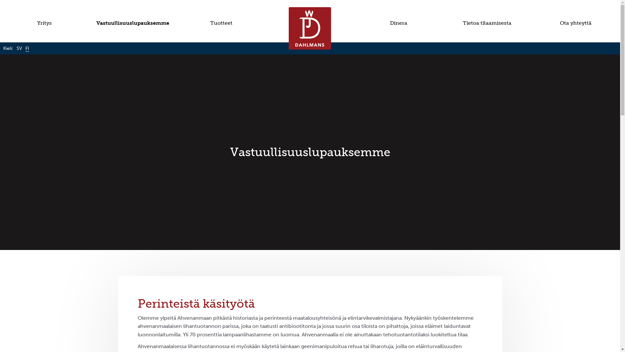 This screenshot has height=352, width=625. I want to click on Dinera, so click(399, 23).